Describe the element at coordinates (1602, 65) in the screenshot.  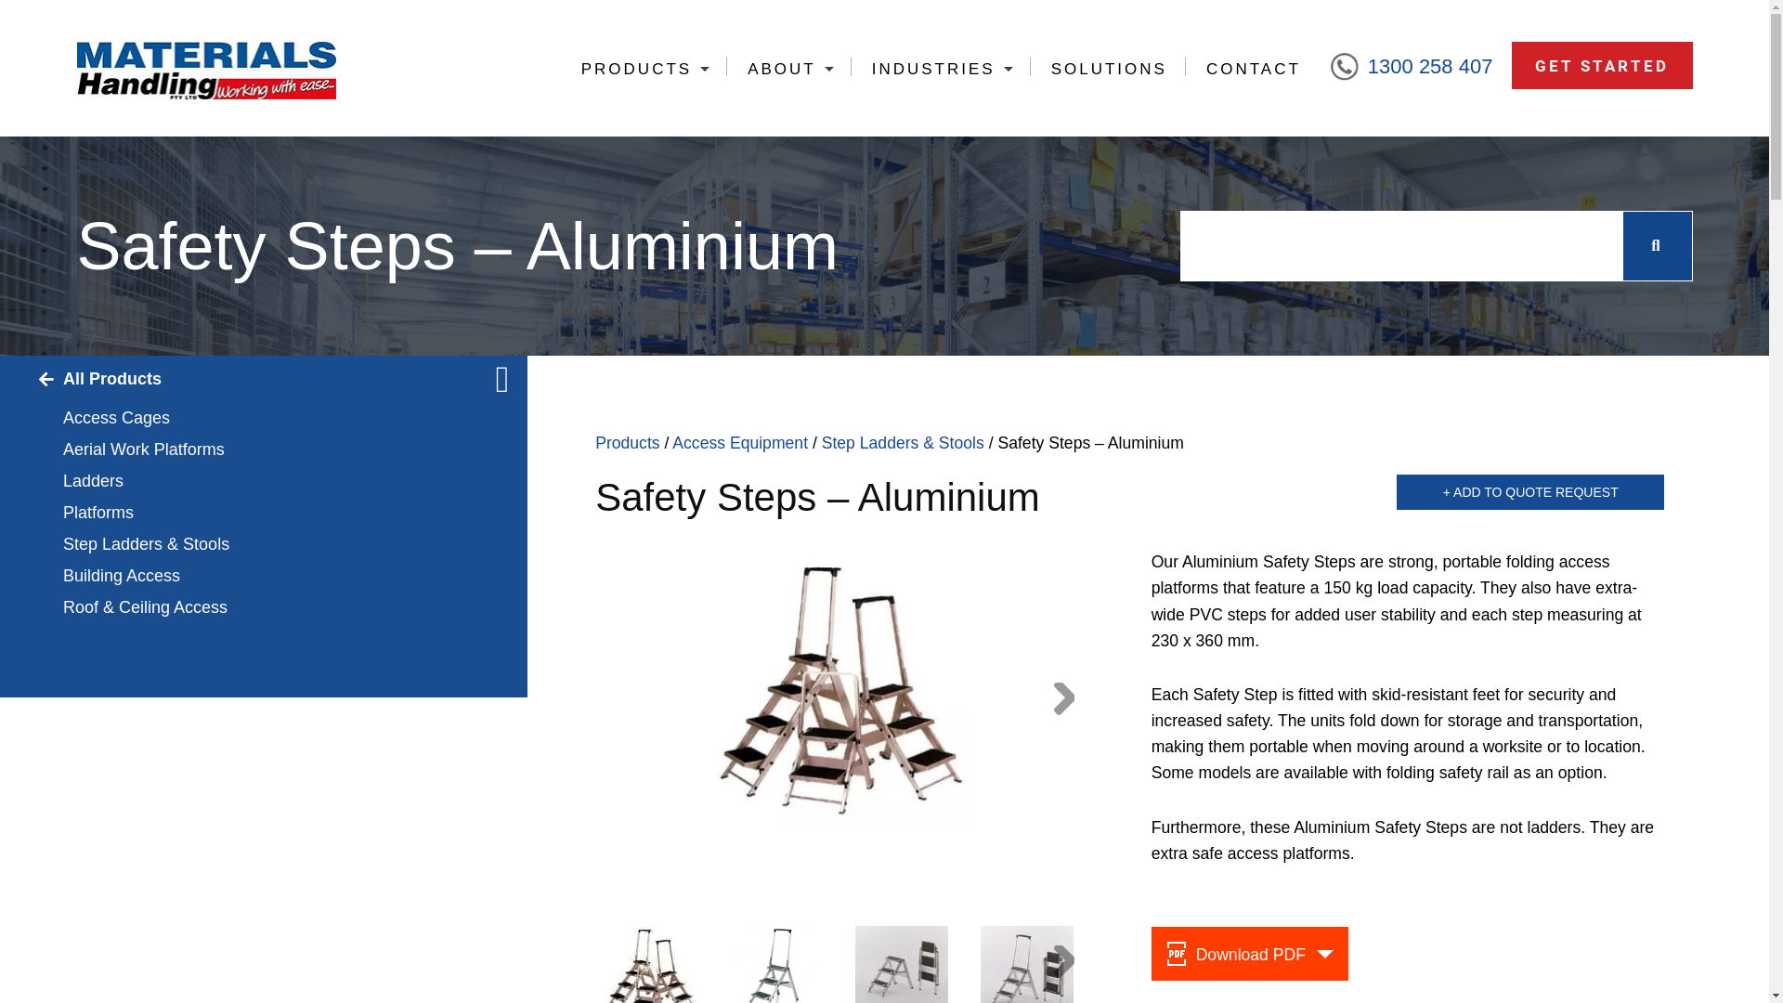
I see `GET STARTED` at that location.